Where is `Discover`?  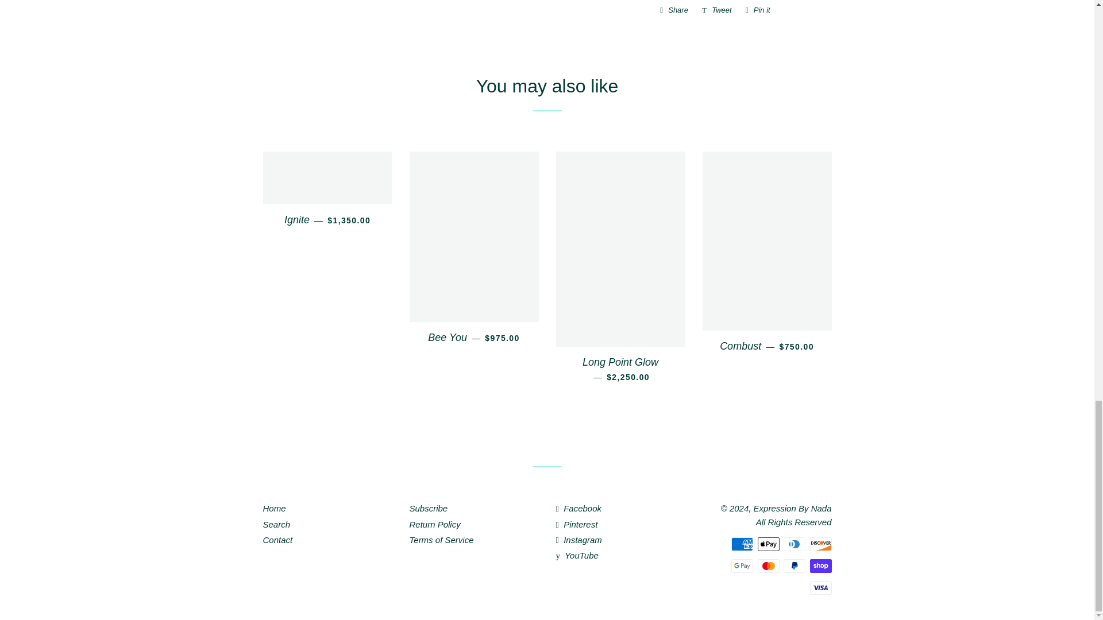
Discover is located at coordinates (820, 544).